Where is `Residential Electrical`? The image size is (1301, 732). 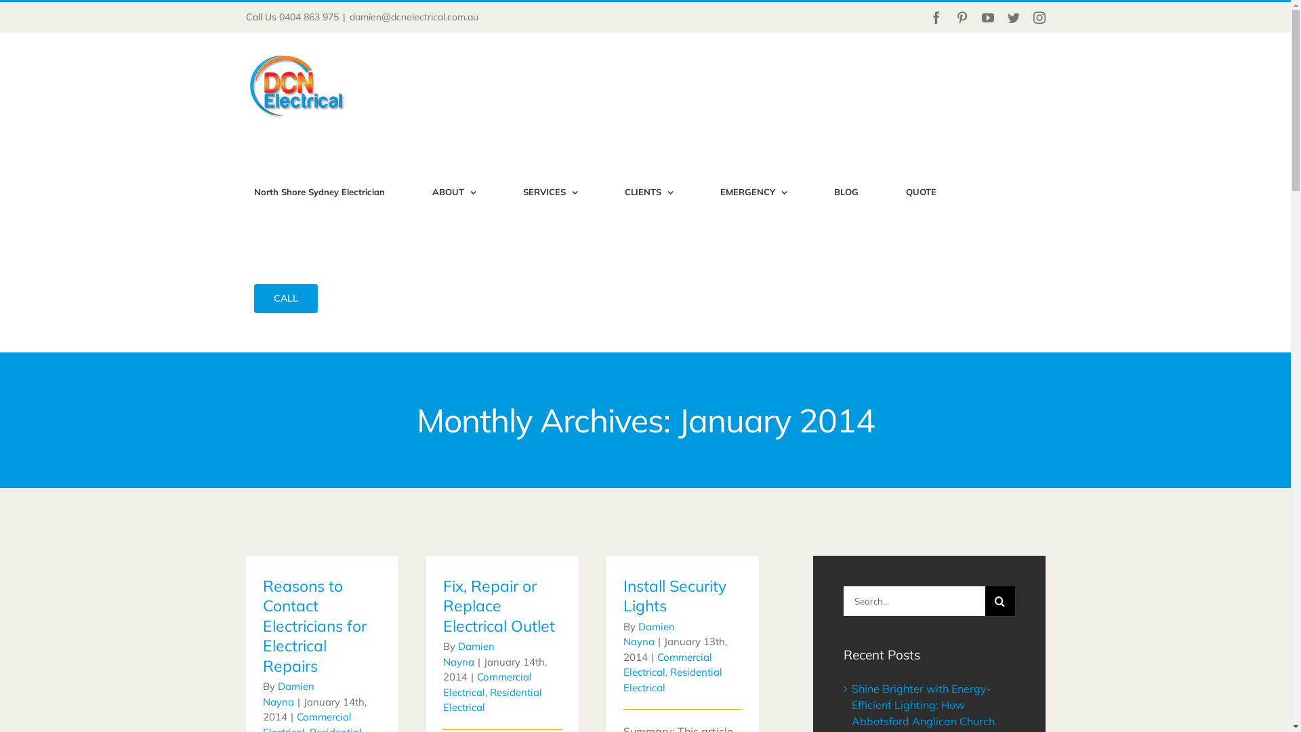
Residential Electrical is located at coordinates (493, 700).